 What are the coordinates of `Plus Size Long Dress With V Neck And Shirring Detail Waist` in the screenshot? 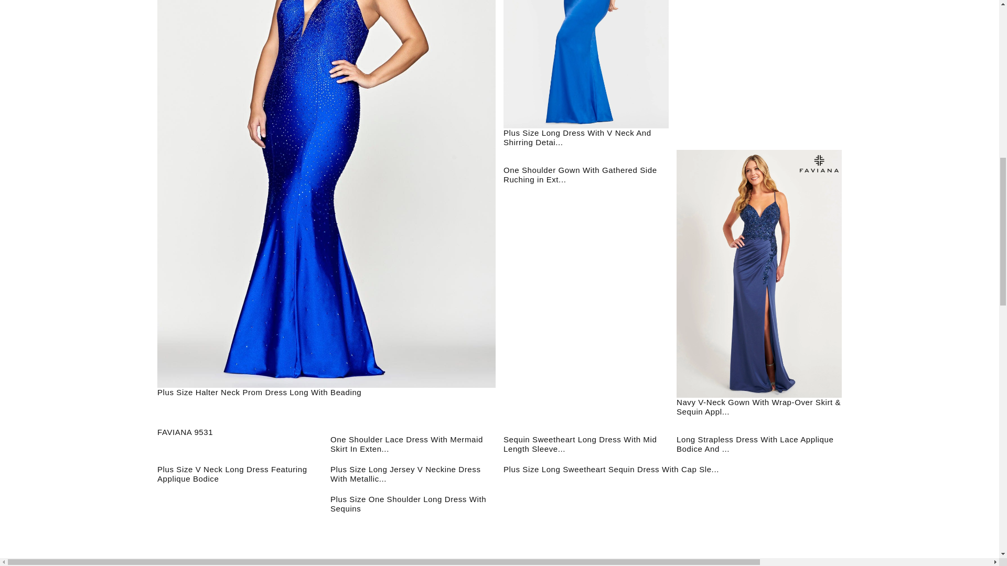 It's located at (586, 64).